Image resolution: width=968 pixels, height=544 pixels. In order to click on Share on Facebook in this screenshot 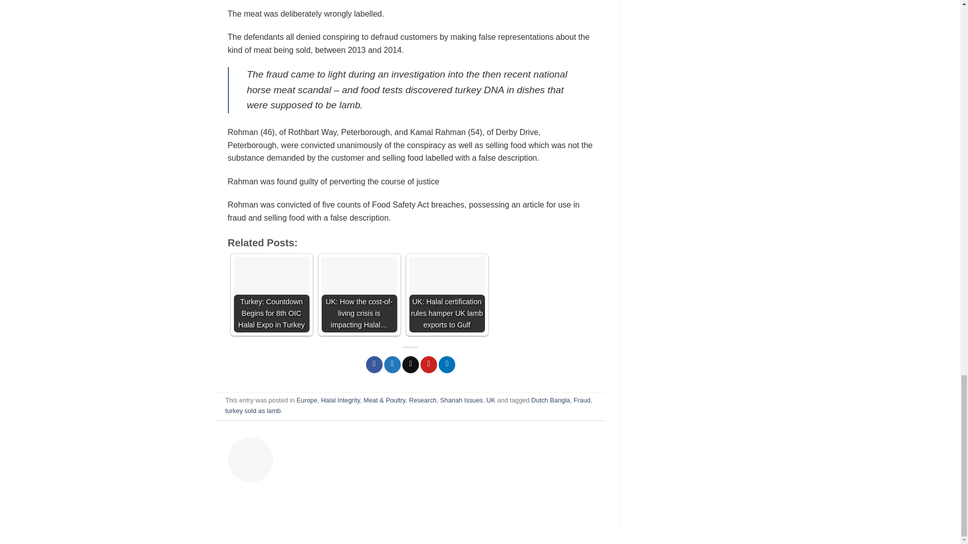, I will do `click(374, 365)`.